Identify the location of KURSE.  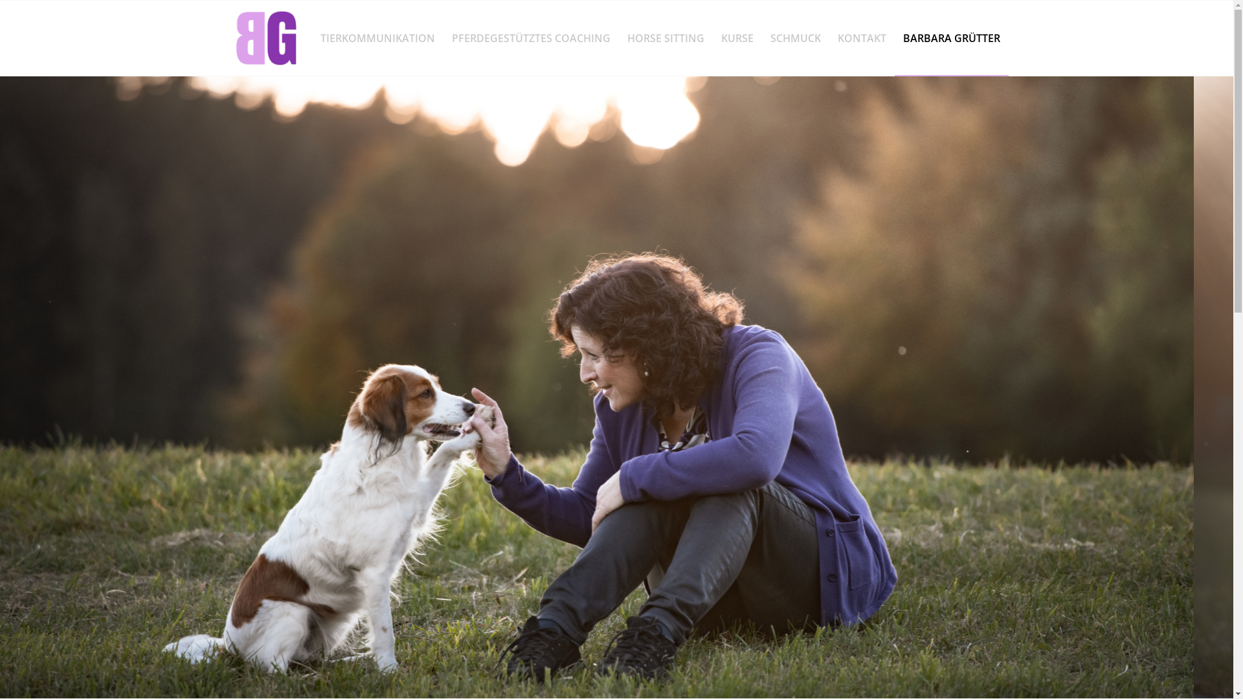
(737, 38).